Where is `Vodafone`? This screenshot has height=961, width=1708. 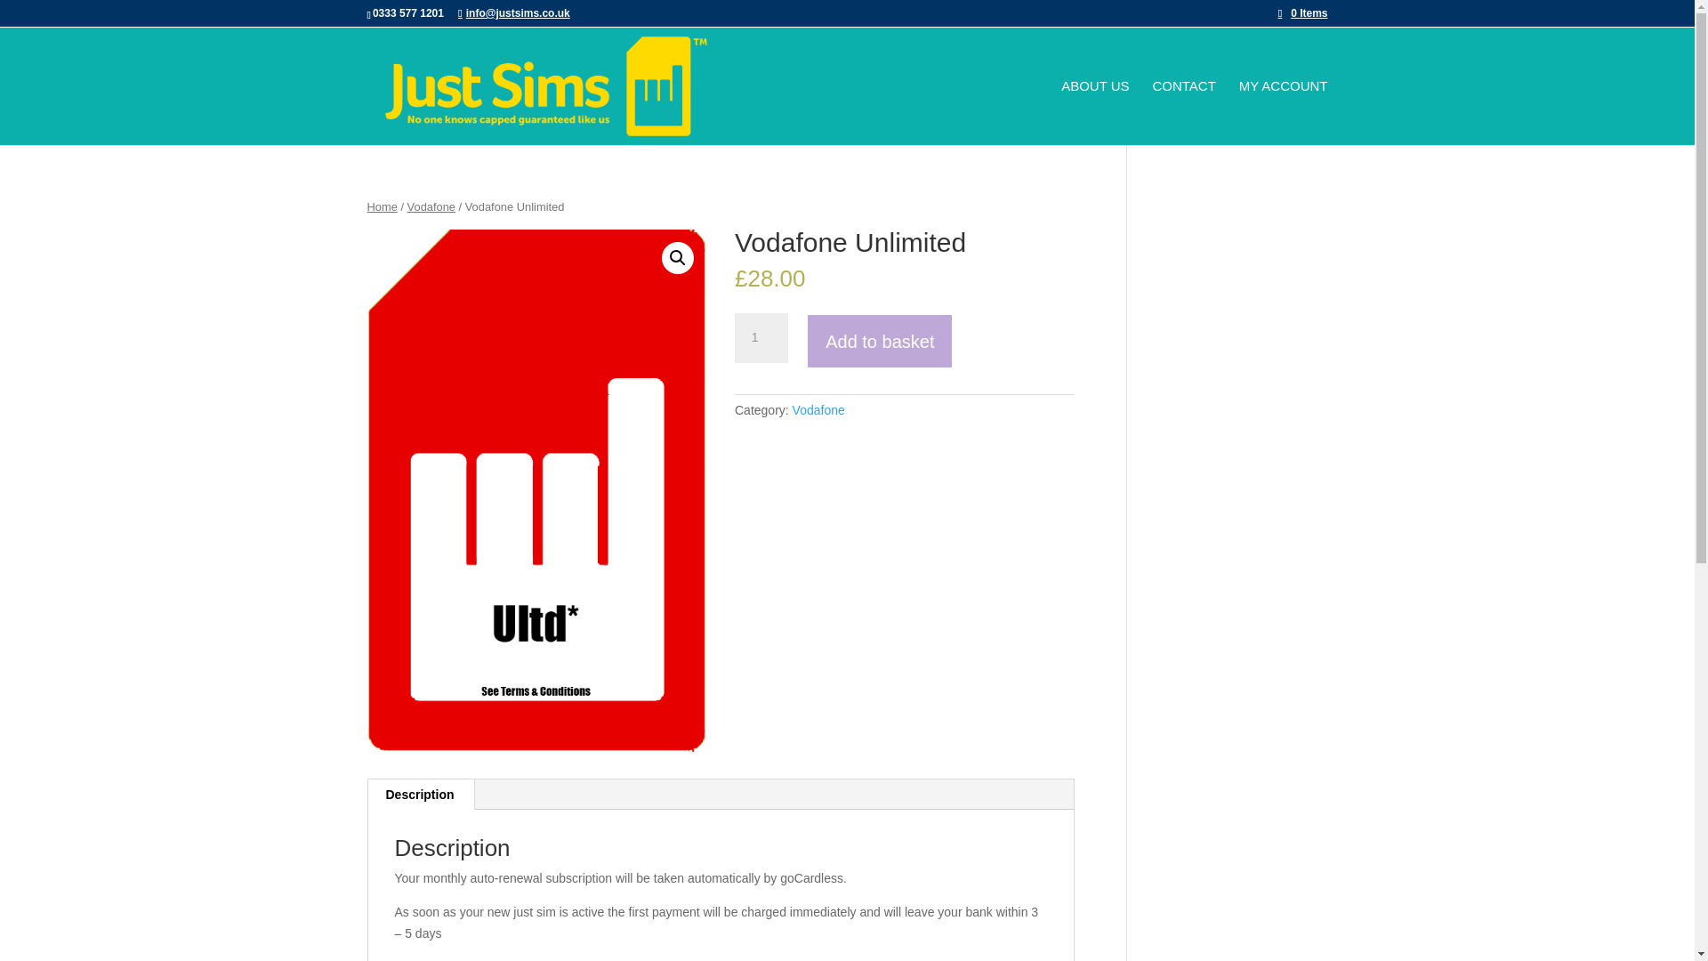 Vodafone is located at coordinates (431, 206).